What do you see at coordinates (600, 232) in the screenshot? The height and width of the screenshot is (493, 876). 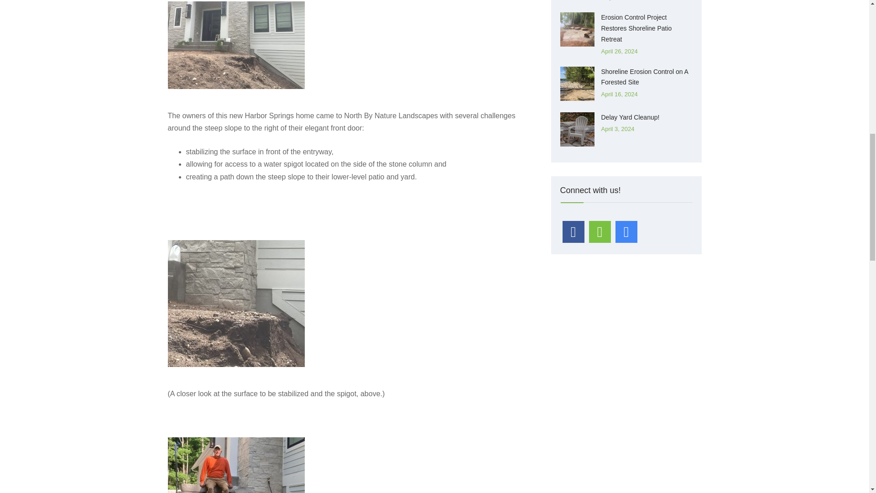 I see `Houzz` at bounding box center [600, 232].